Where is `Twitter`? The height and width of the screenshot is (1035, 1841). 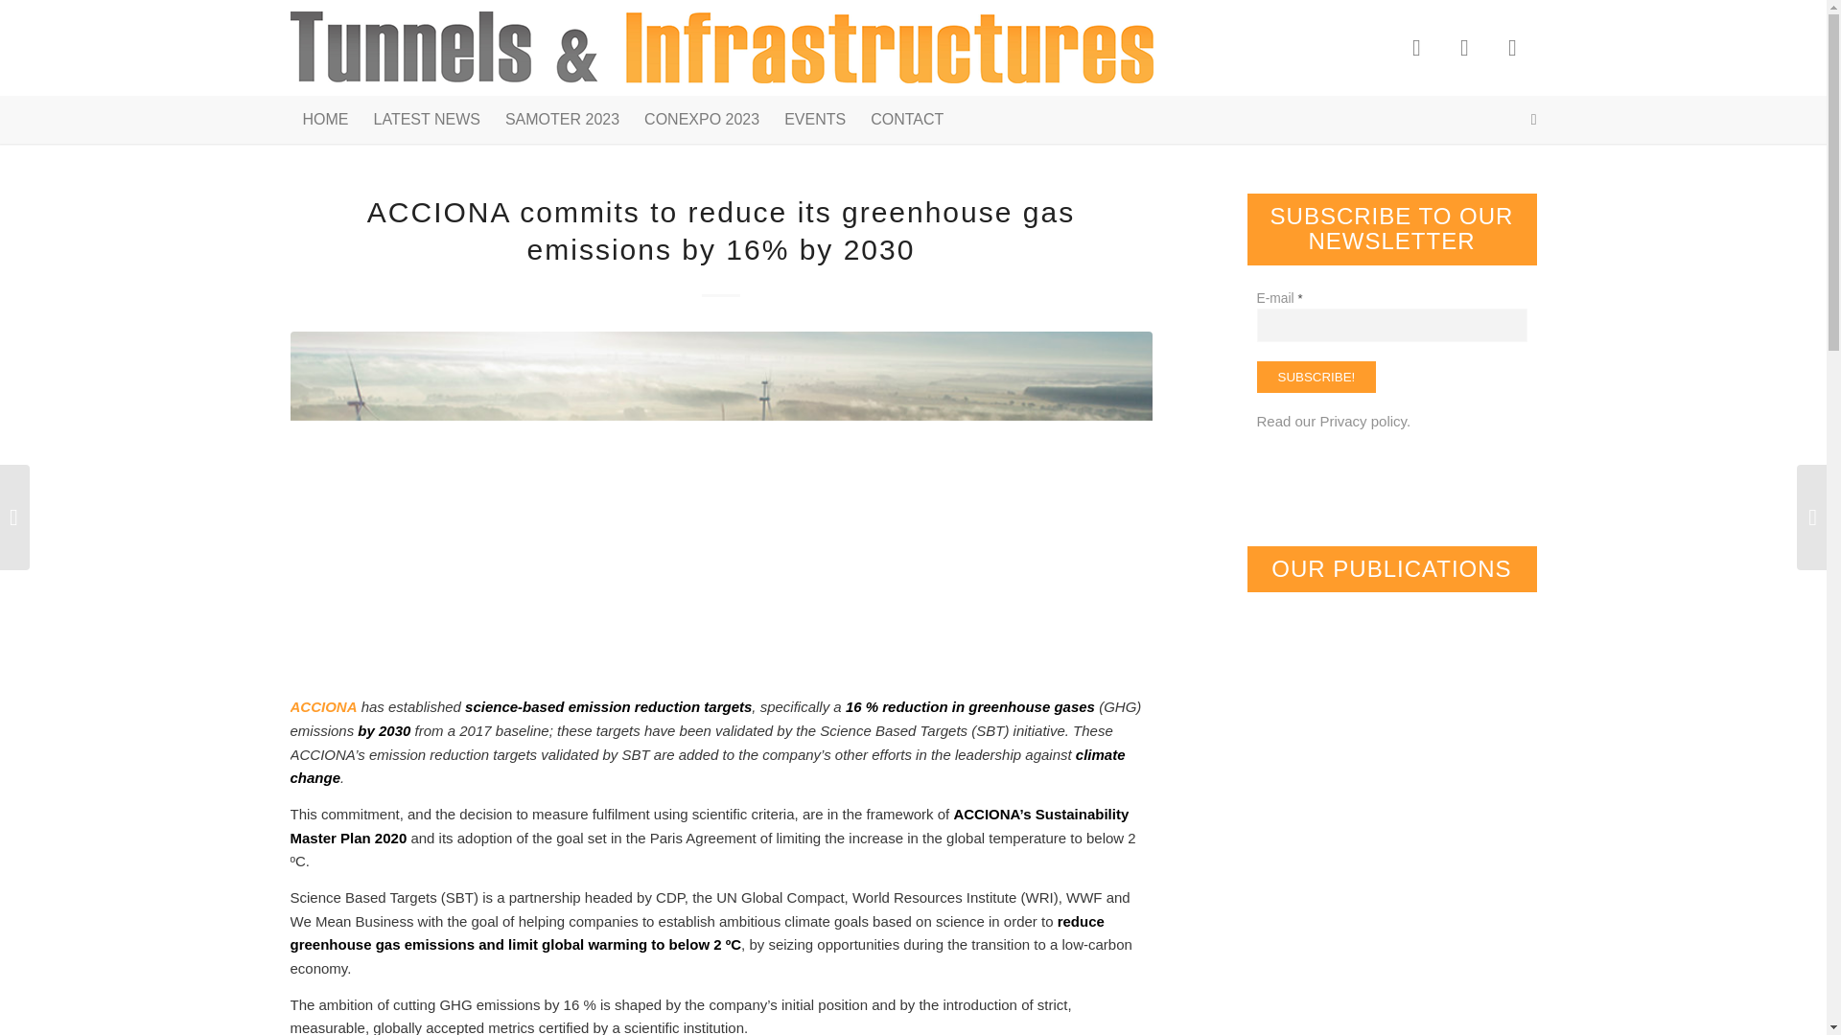 Twitter is located at coordinates (1463, 47).